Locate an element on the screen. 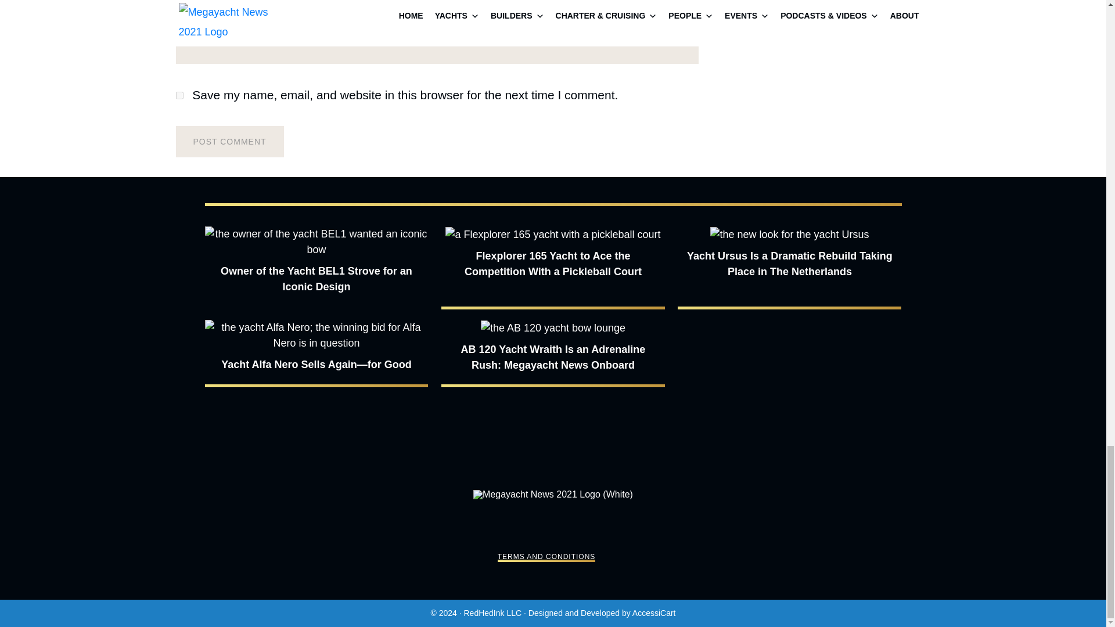 Image resolution: width=1115 pixels, height=627 pixels. yes is located at coordinates (179, 95).